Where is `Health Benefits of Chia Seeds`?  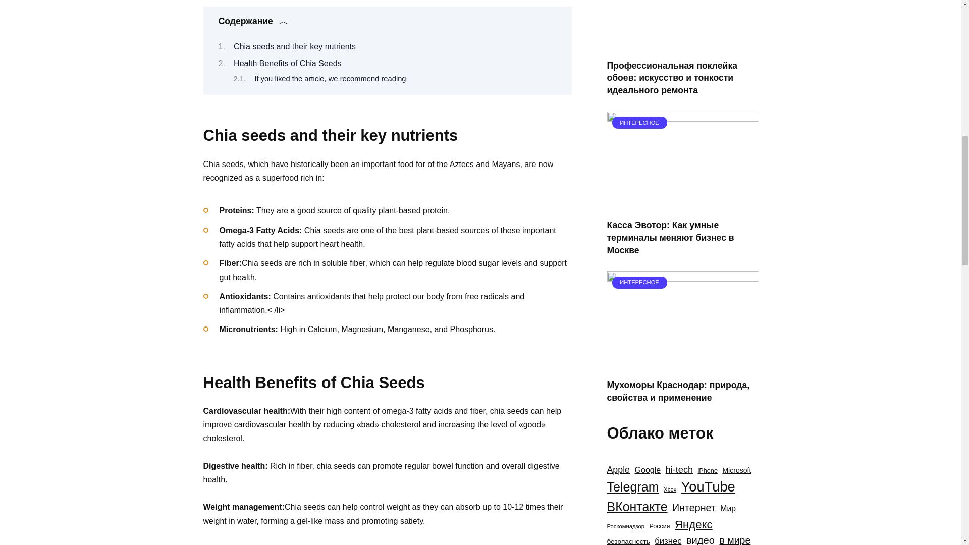 Health Benefits of Chia Seeds is located at coordinates (287, 63).